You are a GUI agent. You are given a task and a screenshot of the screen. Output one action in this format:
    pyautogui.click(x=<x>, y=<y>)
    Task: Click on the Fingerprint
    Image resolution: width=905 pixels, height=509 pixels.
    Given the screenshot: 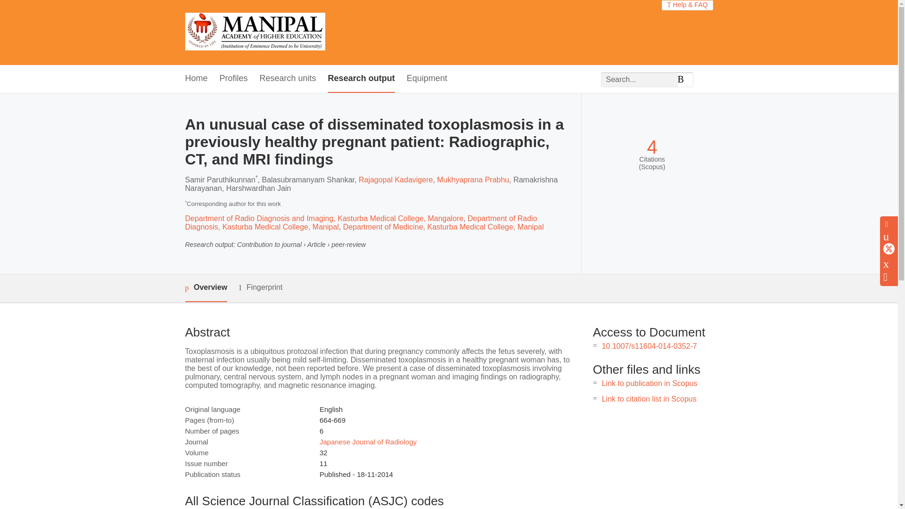 What is the action you would take?
    pyautogui.click(x=260, y=287)
    